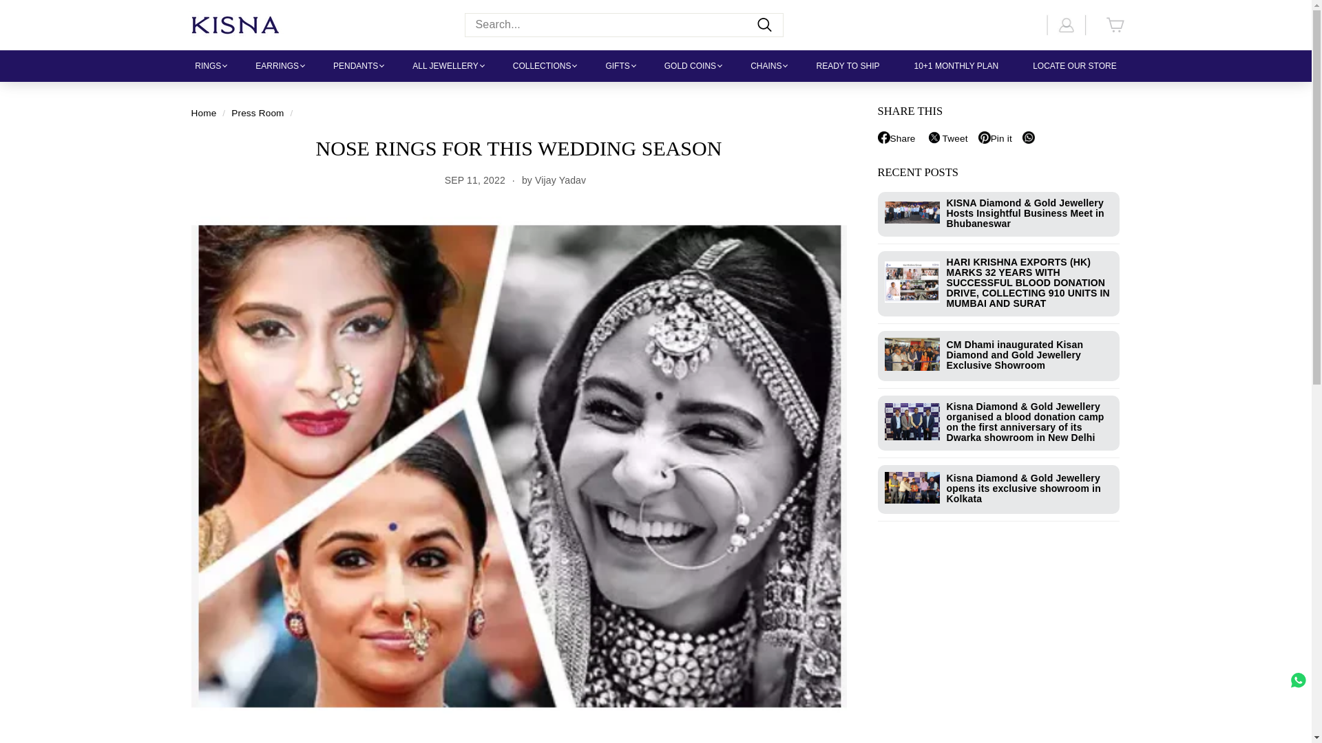 The height and width of the screenshot is (743, 1322). What do you see at coordinates (1000, 139) in the screenshot?
I see `Pin on Pinterest` at bounding box center [1000, 139].